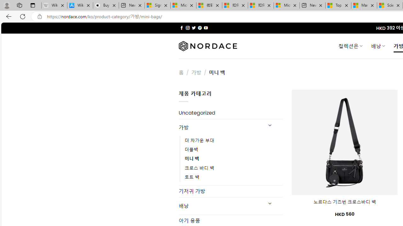 The width and height of the screenshot is (403, 226). I want to click on Buy iPad - Apple, so click(106, 6).